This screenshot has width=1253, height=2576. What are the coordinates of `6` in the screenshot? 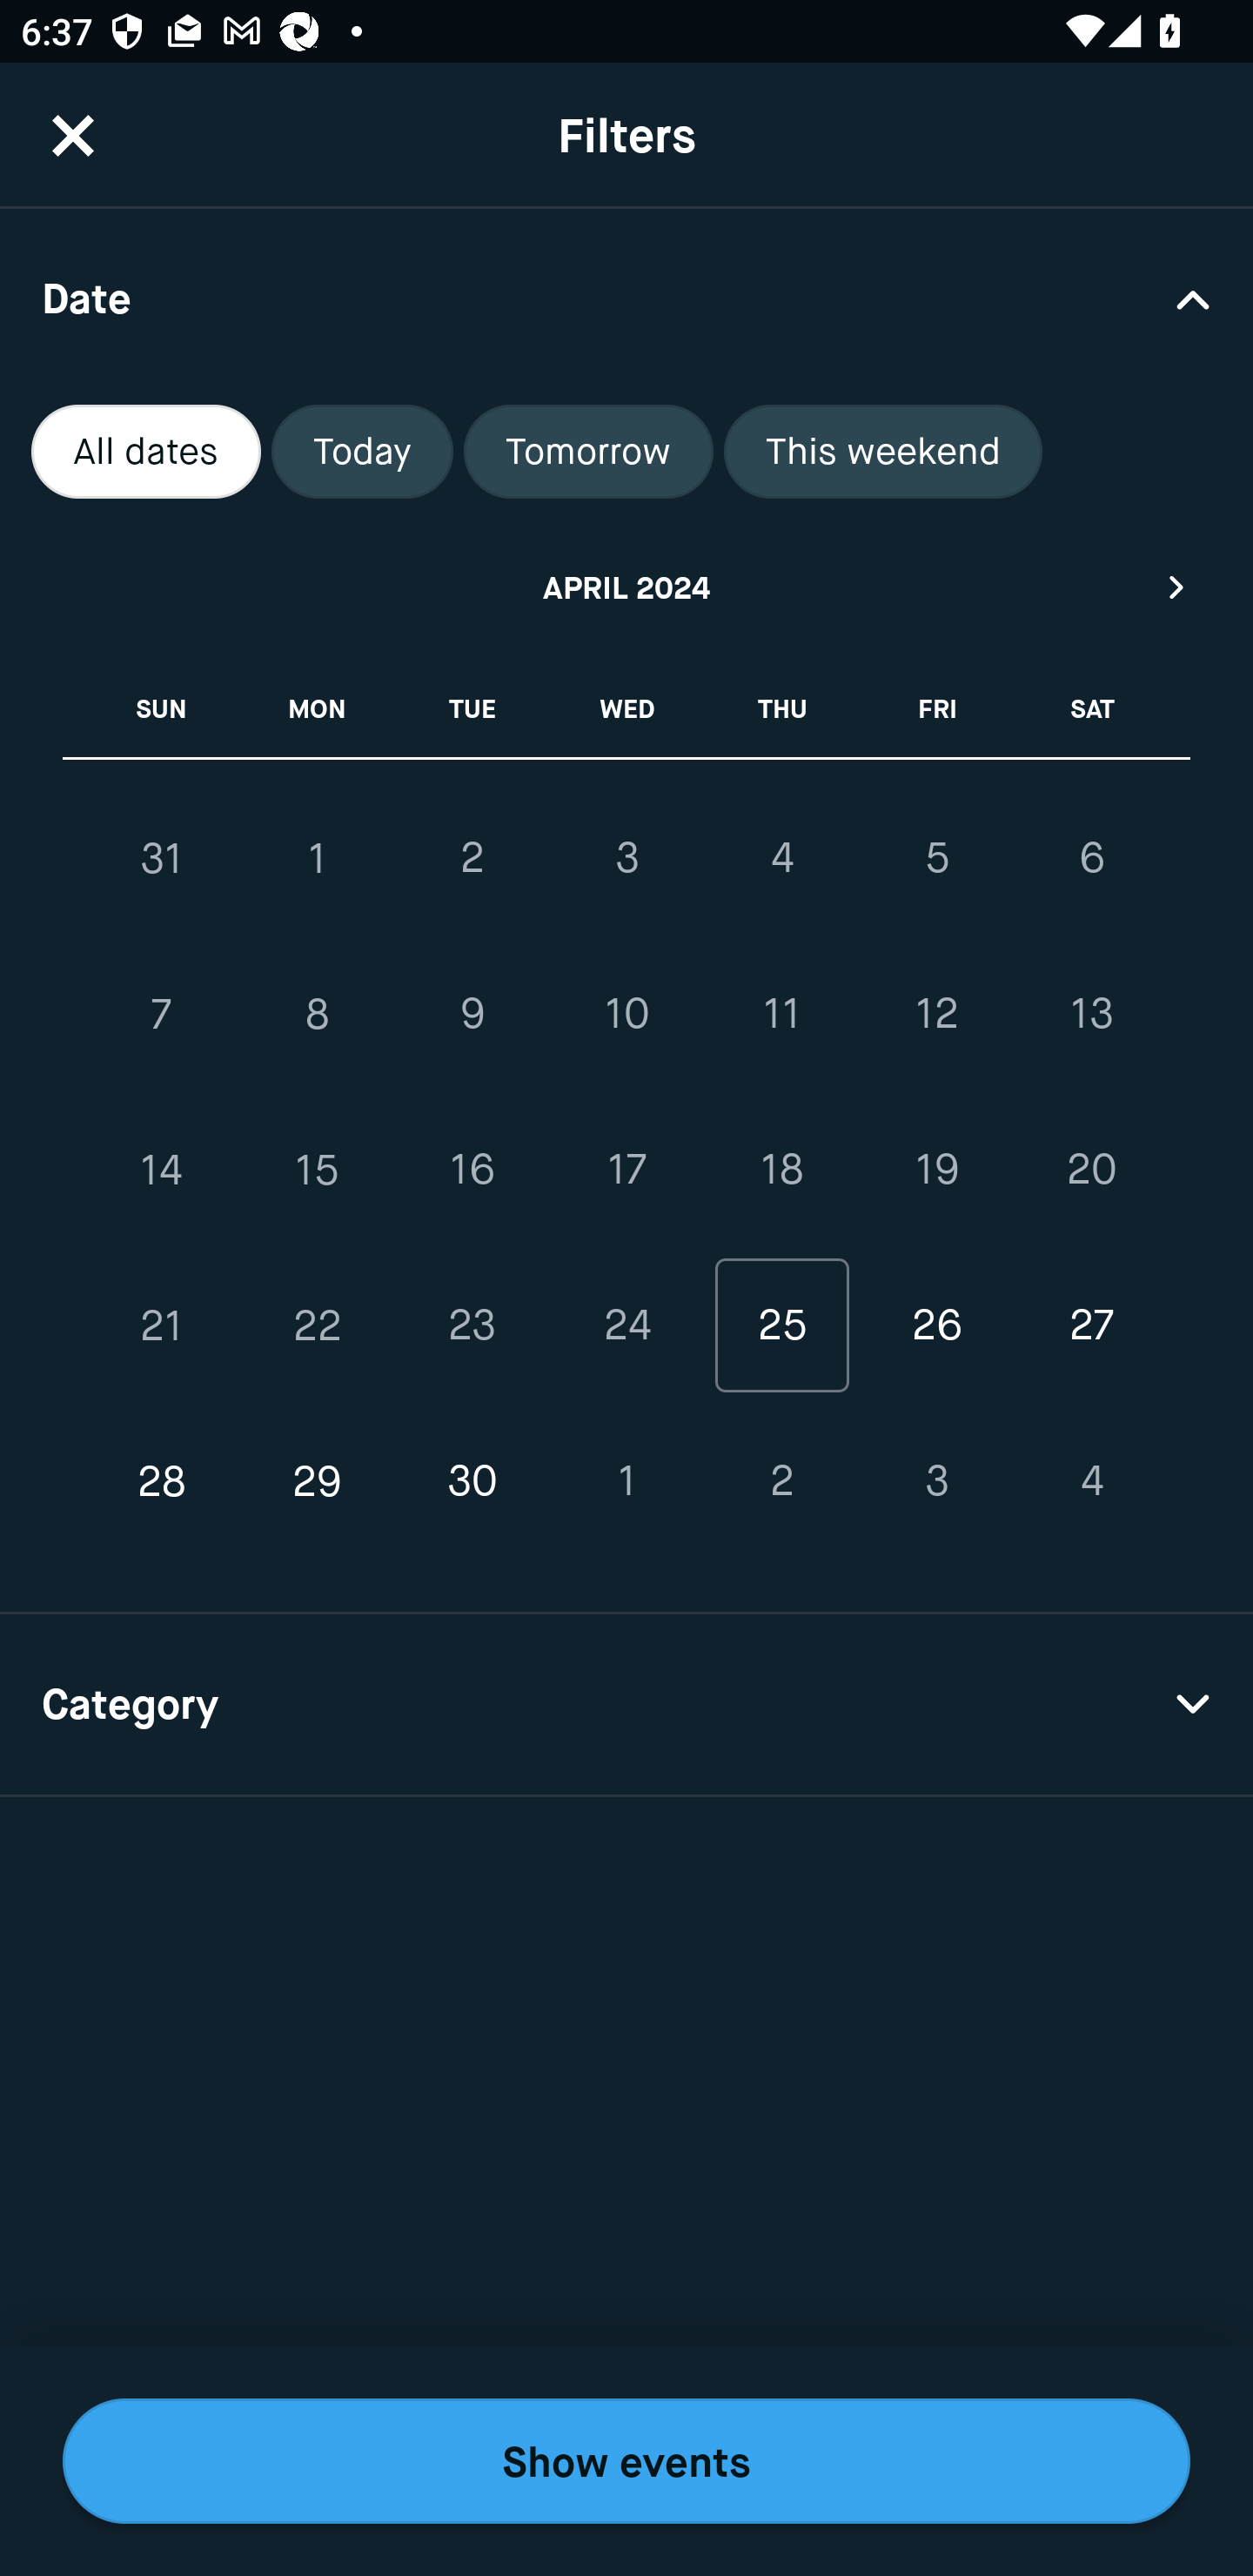 It's located at (1091, 857).